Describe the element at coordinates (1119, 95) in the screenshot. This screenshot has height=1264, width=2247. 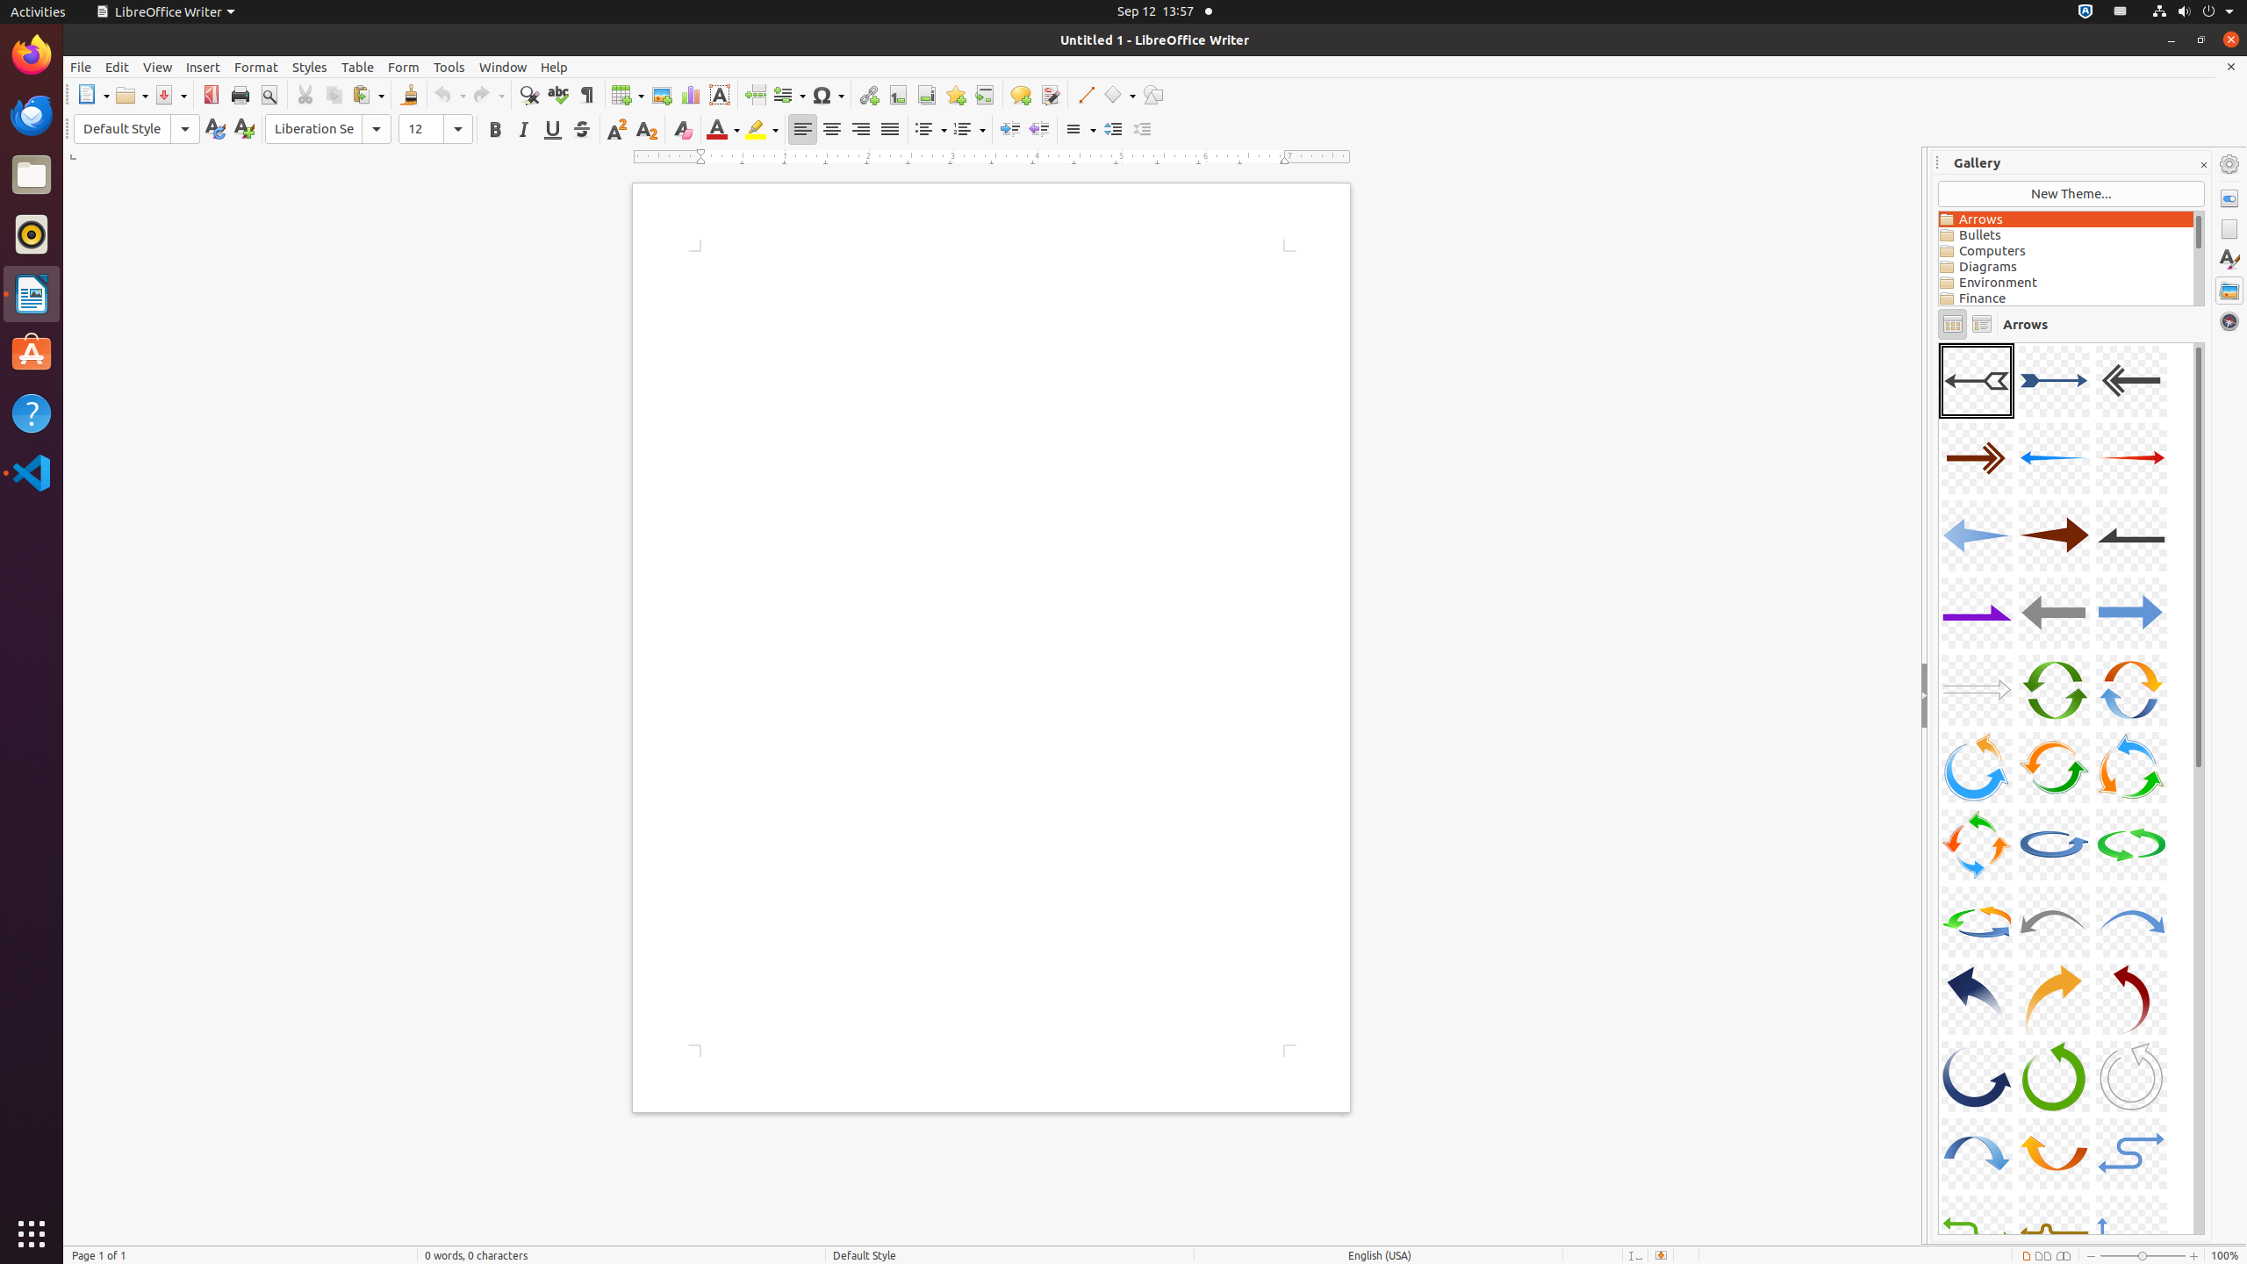
I see `Basic Shapes` at that location.